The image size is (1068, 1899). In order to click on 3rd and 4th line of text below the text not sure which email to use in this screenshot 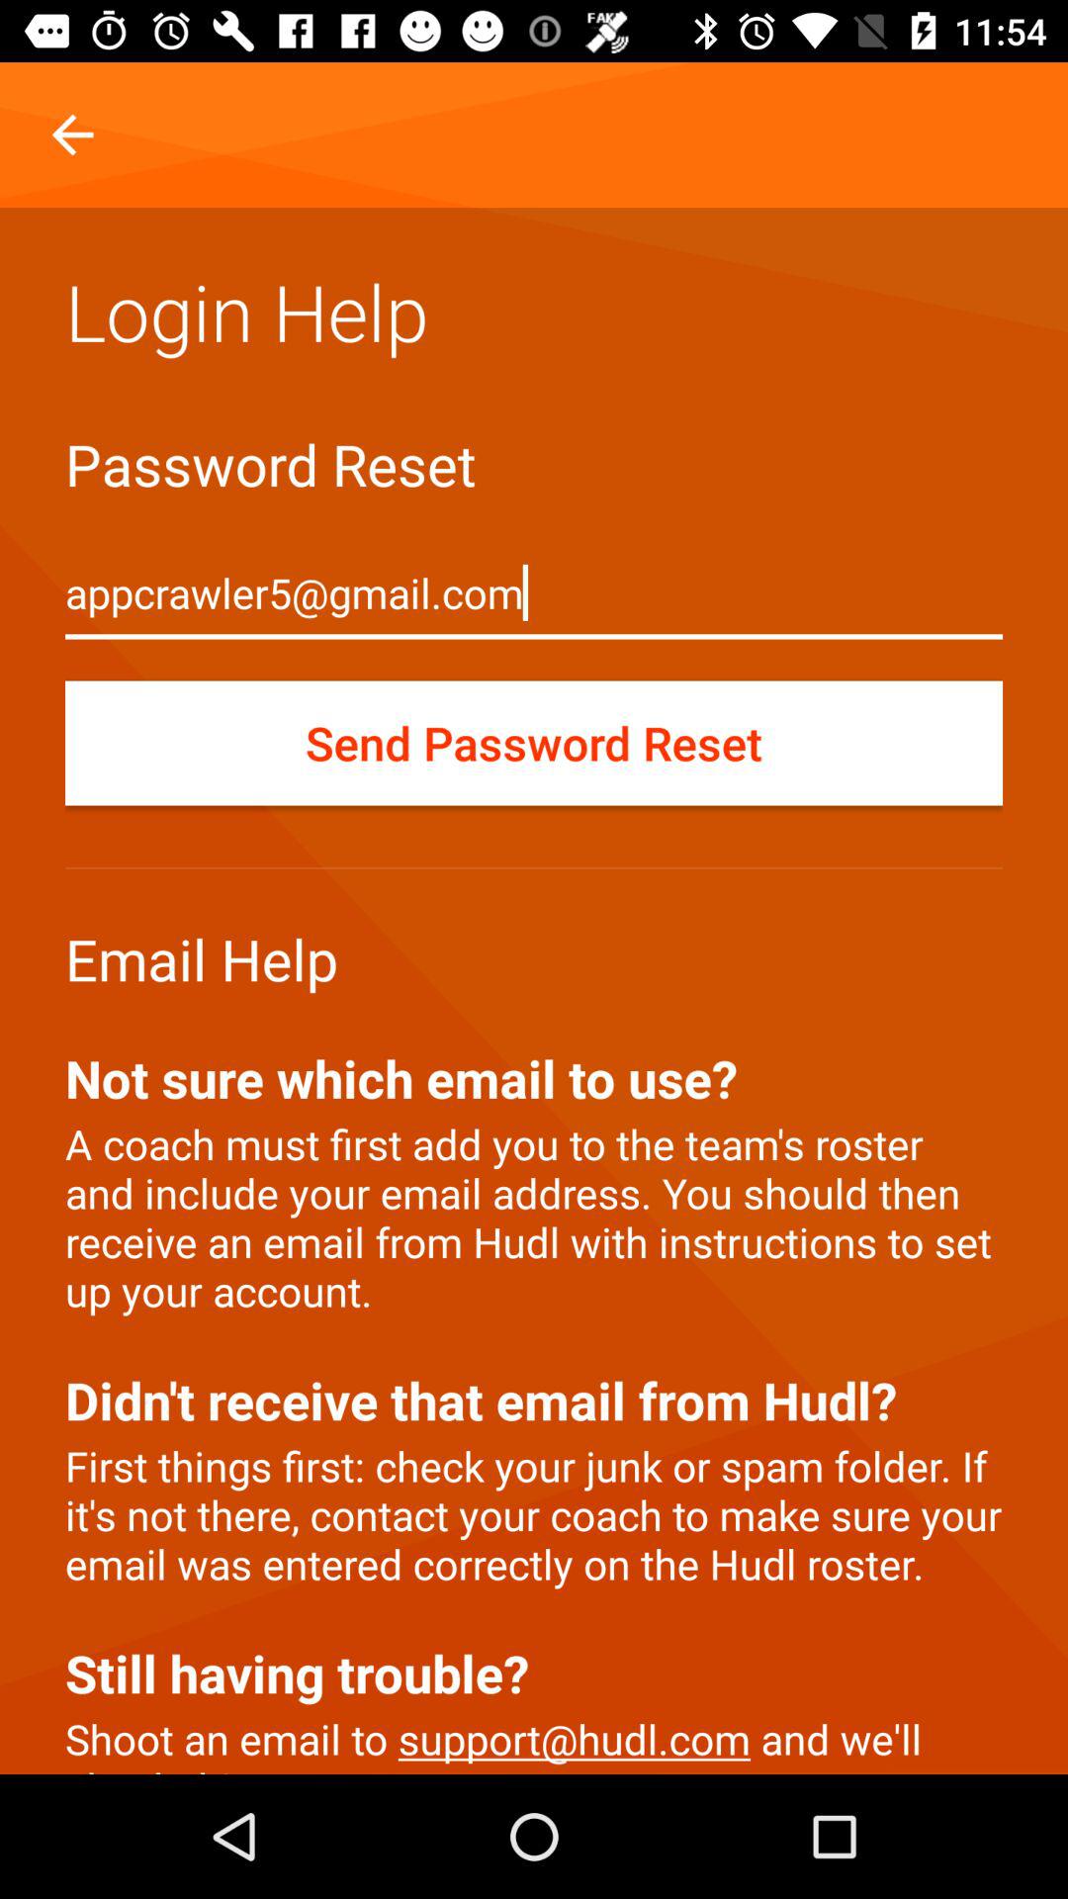, I will do `click(534, 1293)`.